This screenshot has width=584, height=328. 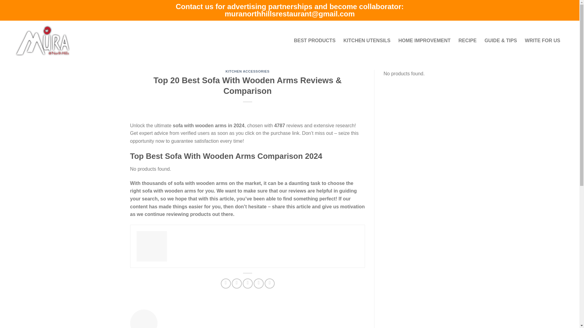 What do you see at coordinates (425, 41) in the screenshot?
I see `HOME IMPROVEMENT` at bounding box center [425, 41].